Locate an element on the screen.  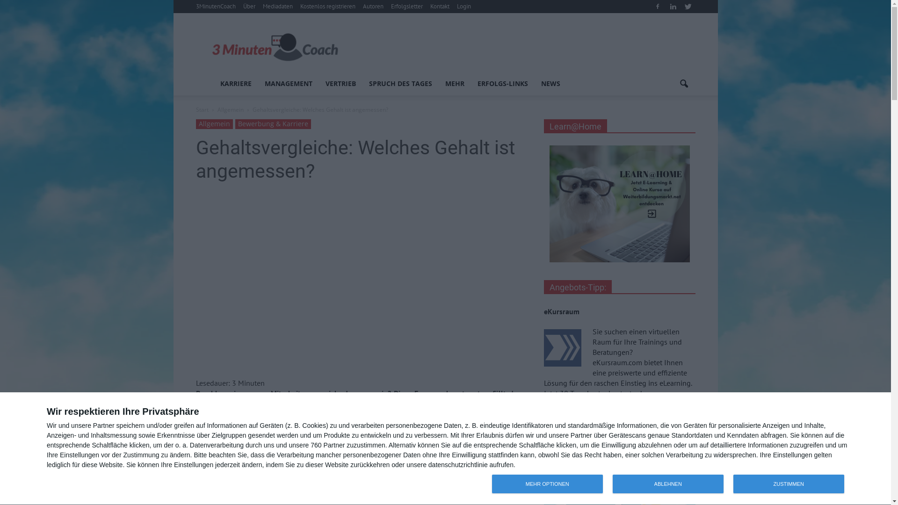
Bewerbung & Karriere is located at coordinates (273, 124).